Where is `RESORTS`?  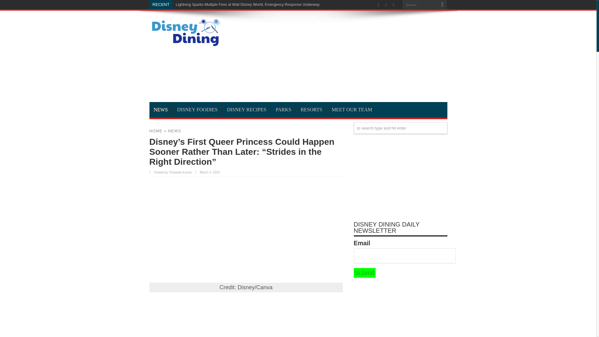 RESORTS is located at coordinates (311, 110).